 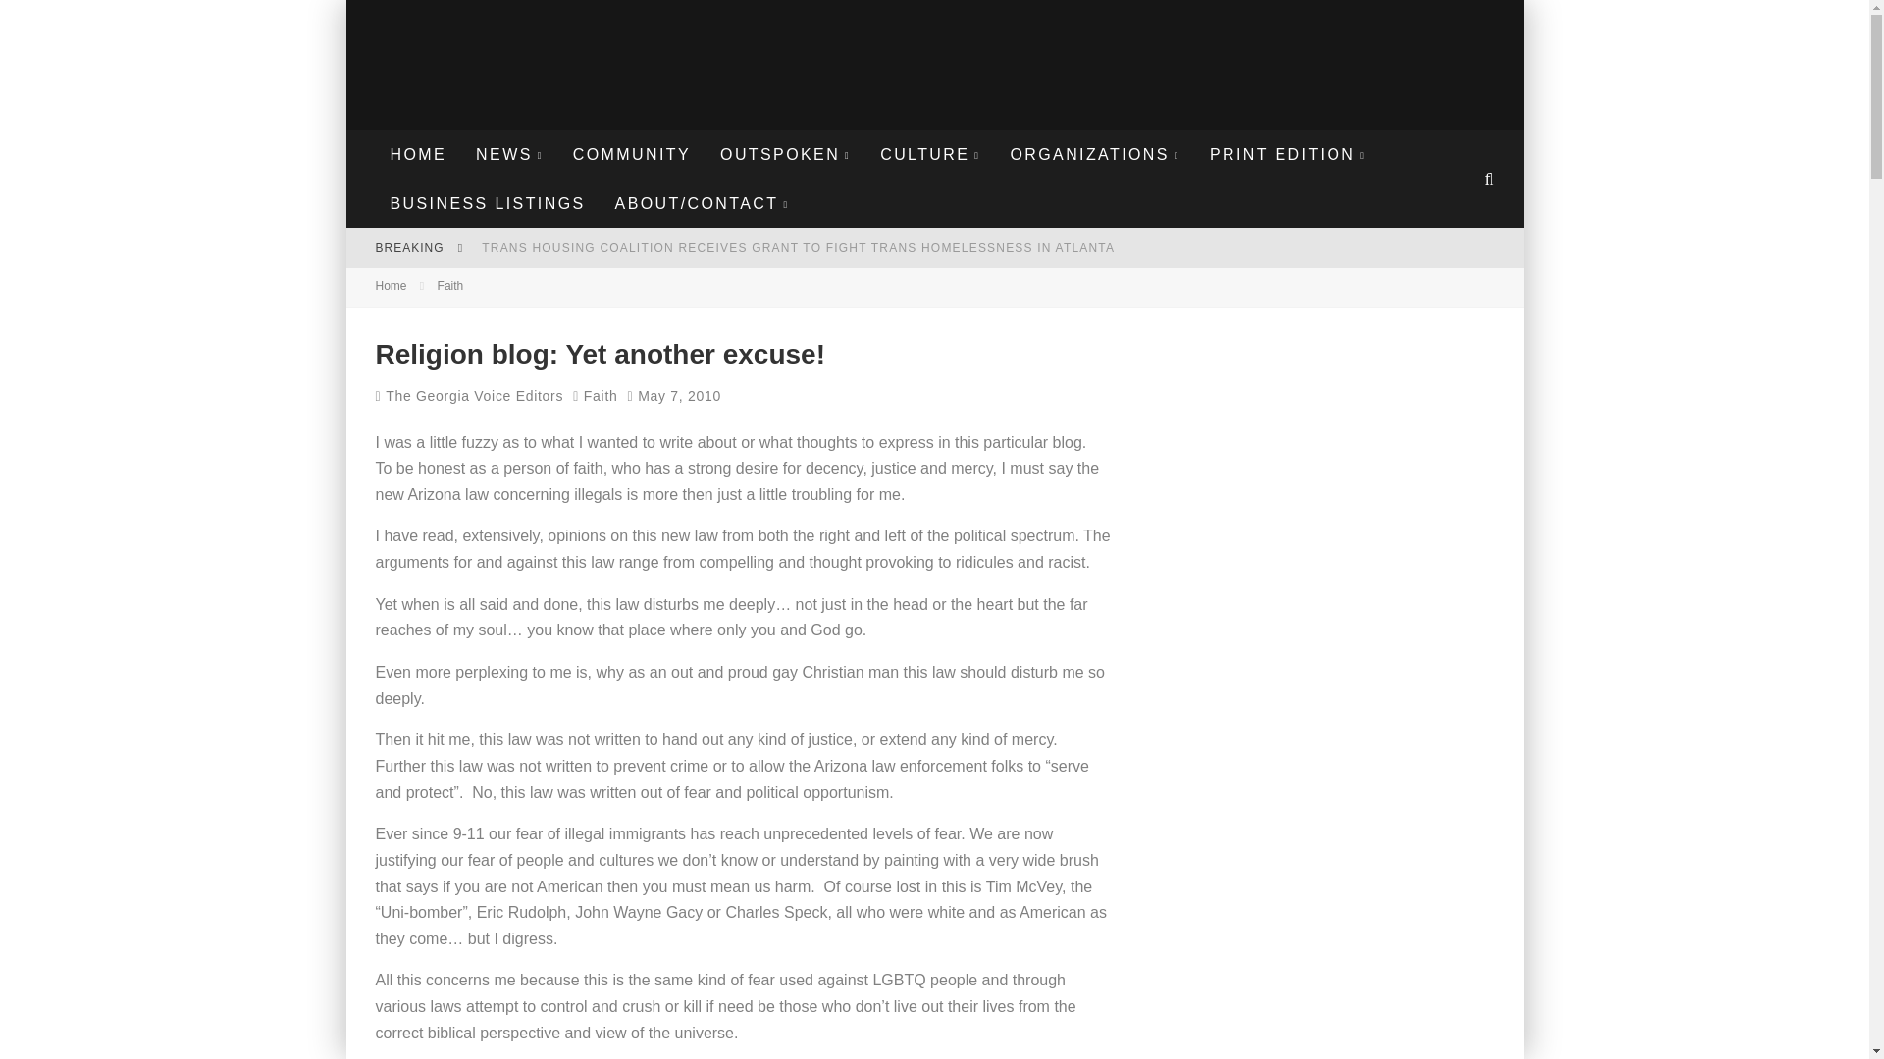 I want to click on COMMUNITY, so click(x=631, y=154).